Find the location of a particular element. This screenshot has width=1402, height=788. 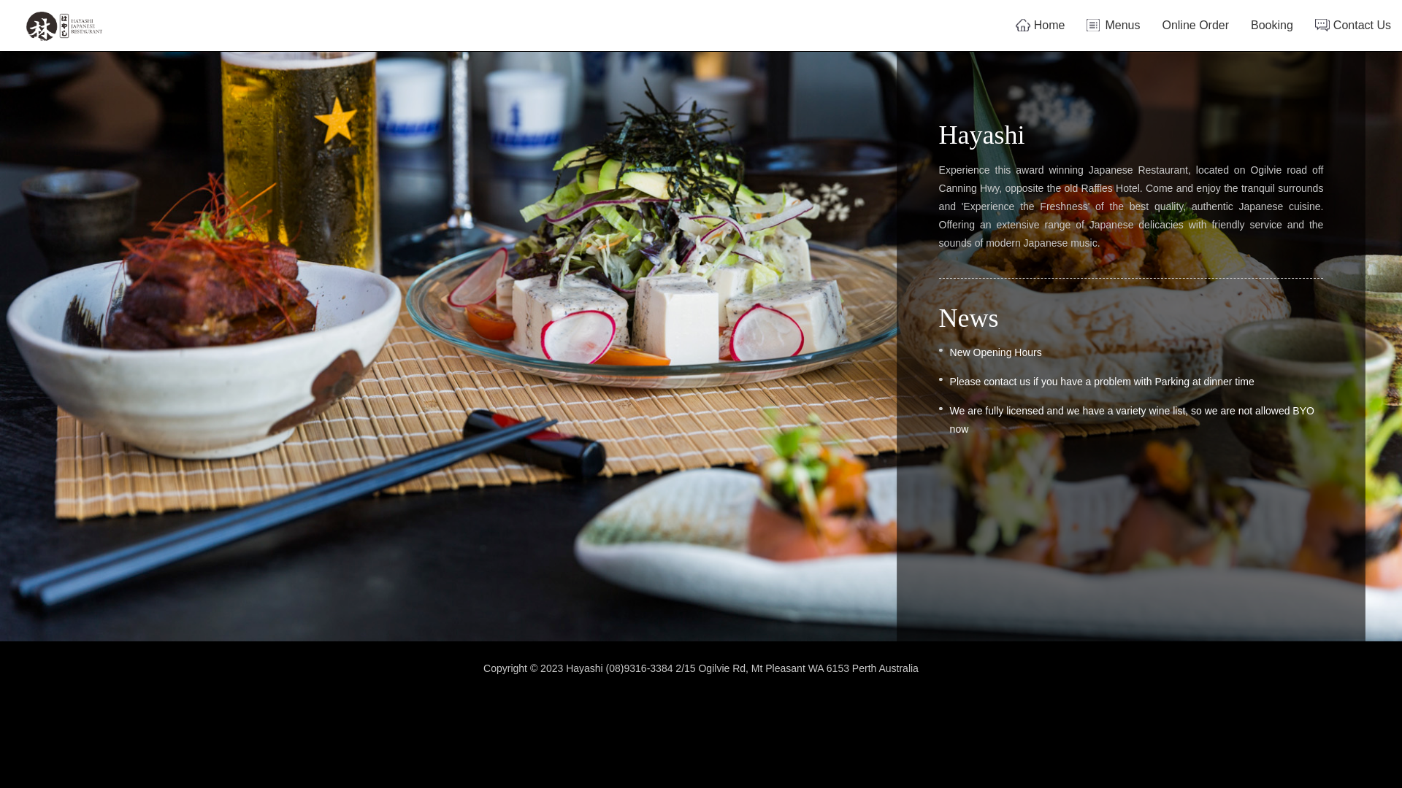

Booking is located at coordinates (1272, 25).